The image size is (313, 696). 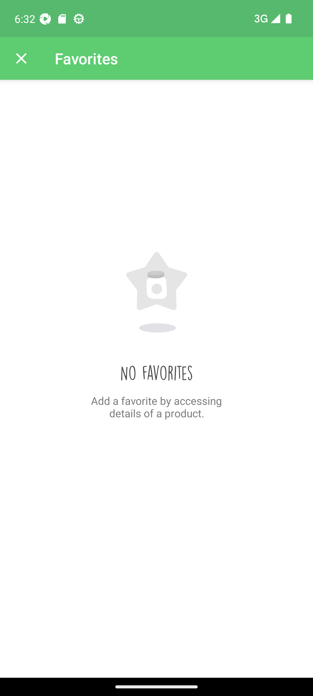 I want to click on Navigate up, so click(x=21, y=59).